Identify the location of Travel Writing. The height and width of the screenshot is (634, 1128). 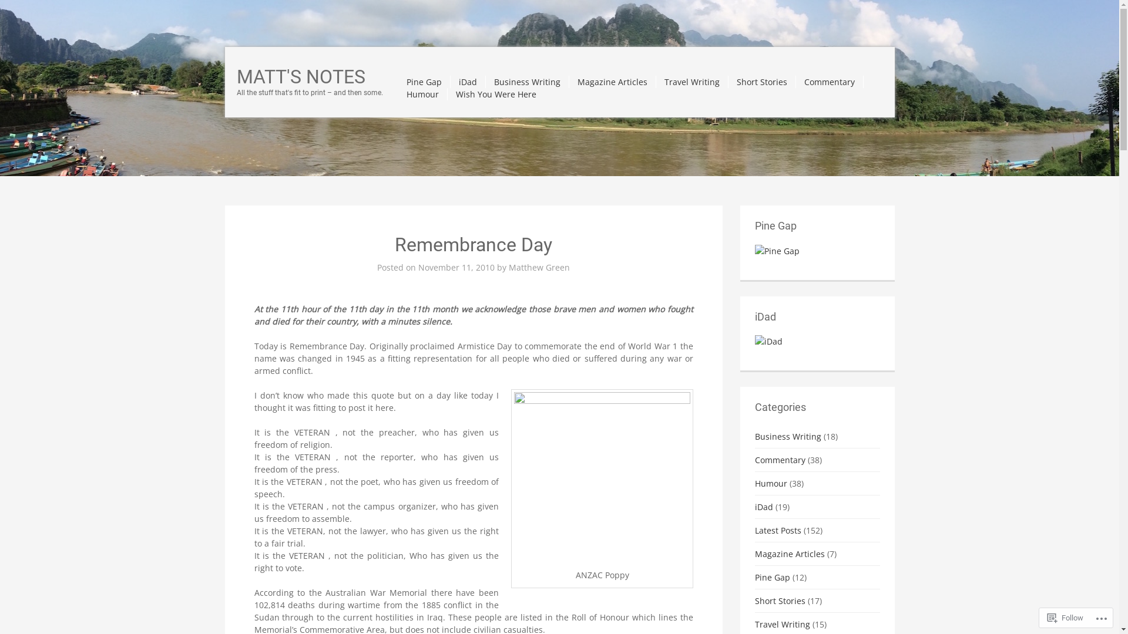
(692, 82).